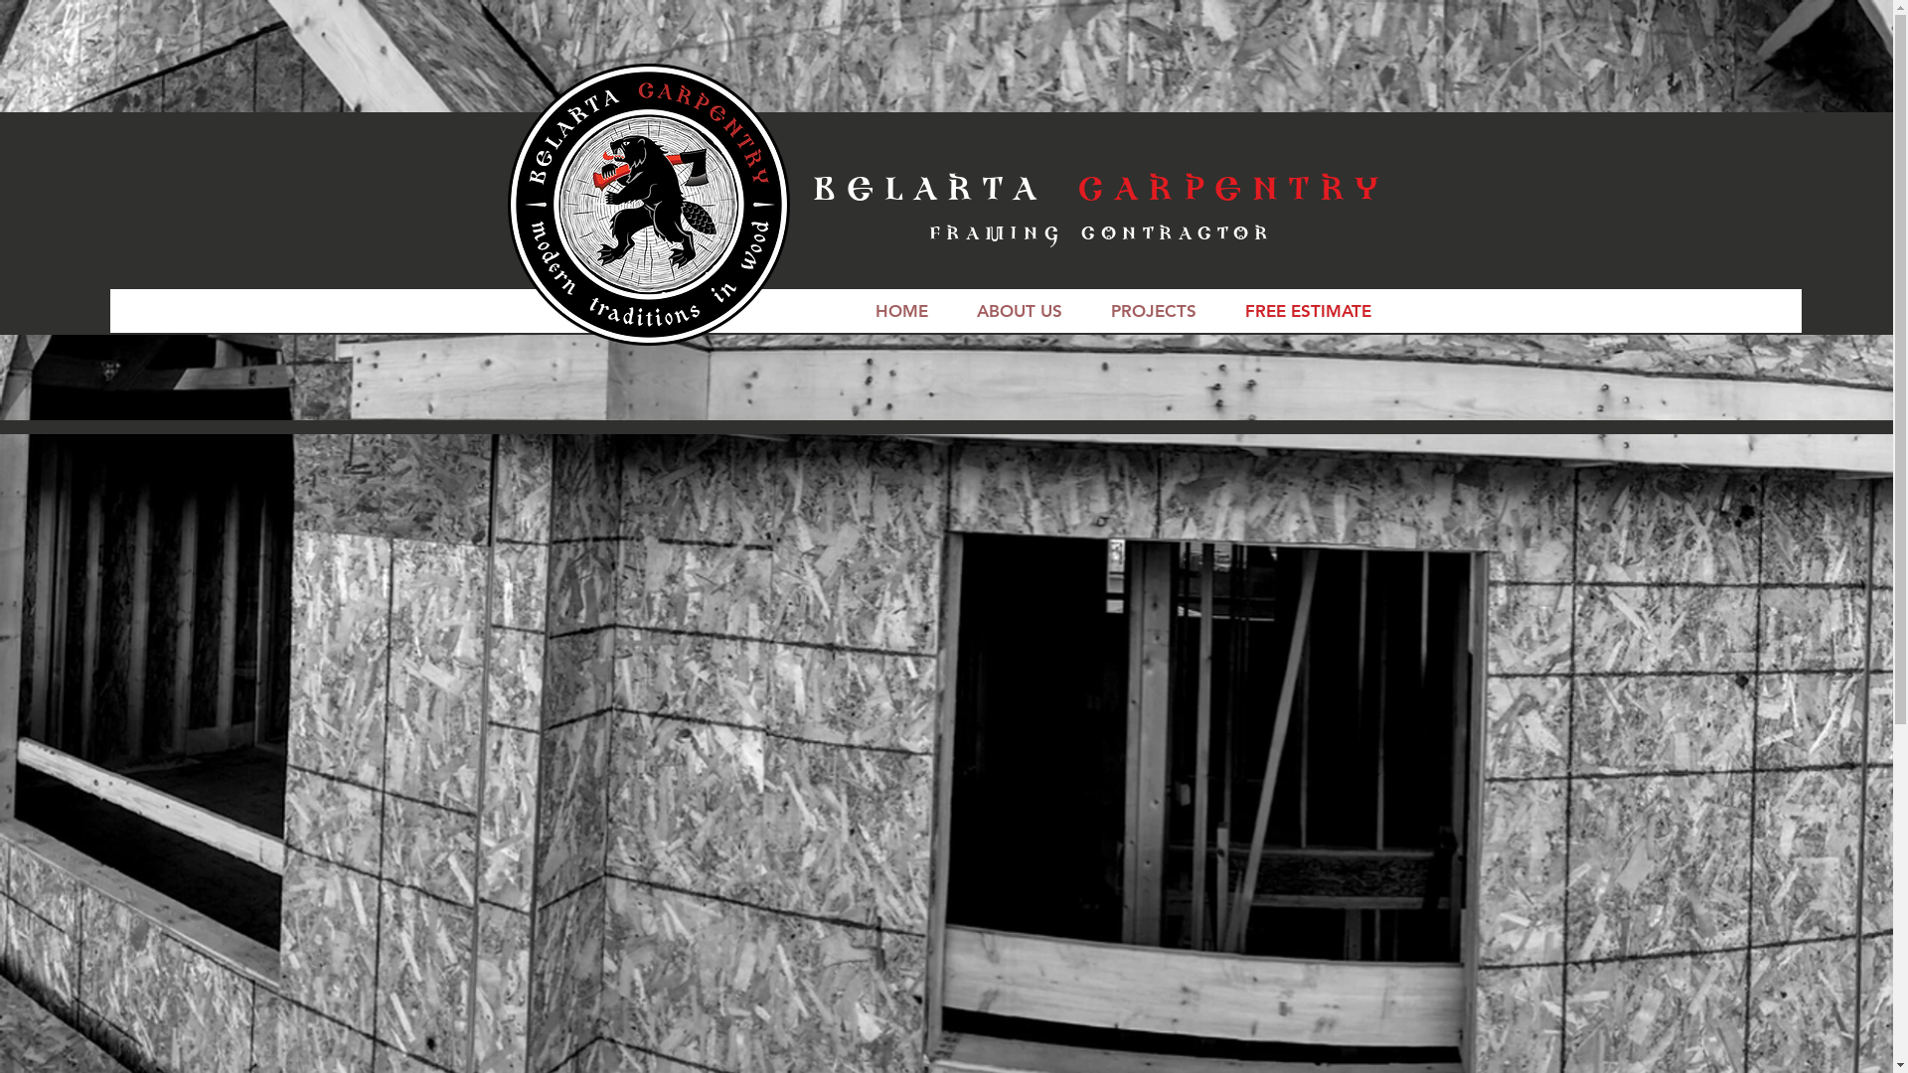 The width and height of the screenshot is (1908, 1073). I want to click on FREE ESTIMATE, so click(1308, 311).